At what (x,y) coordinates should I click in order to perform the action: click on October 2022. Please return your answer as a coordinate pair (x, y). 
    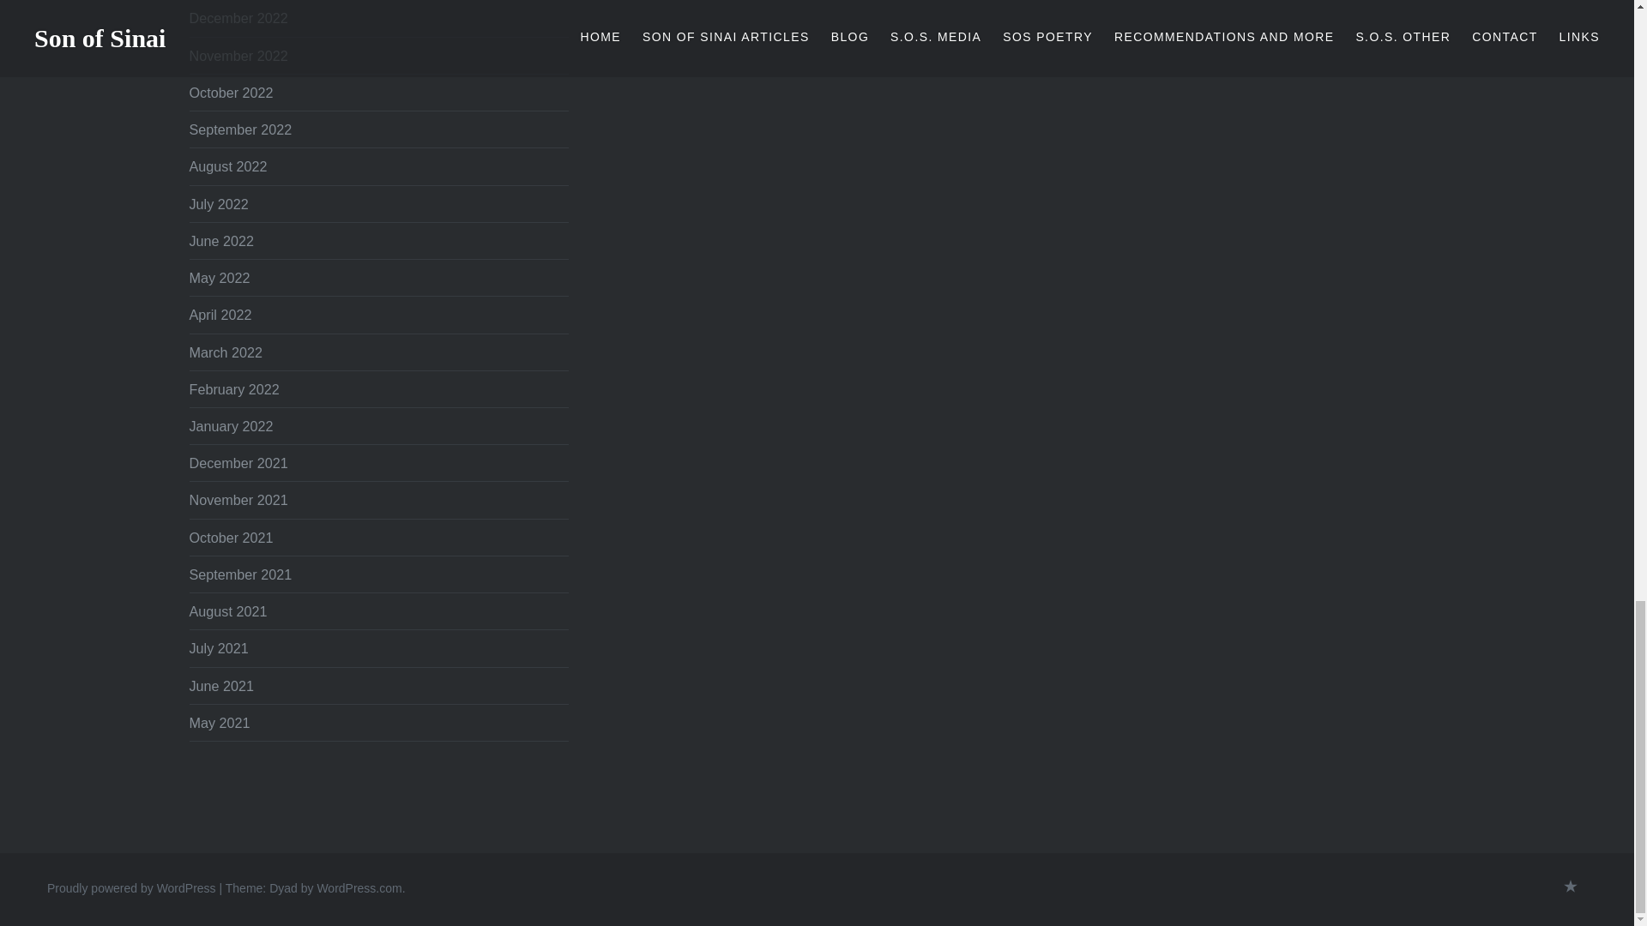
    Looking at the image, I should click on (231, 93).